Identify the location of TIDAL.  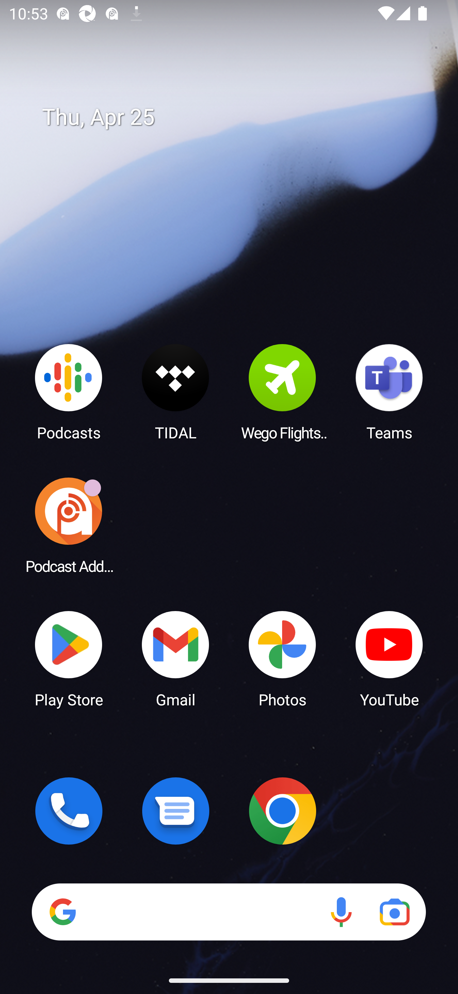
(176, 392).